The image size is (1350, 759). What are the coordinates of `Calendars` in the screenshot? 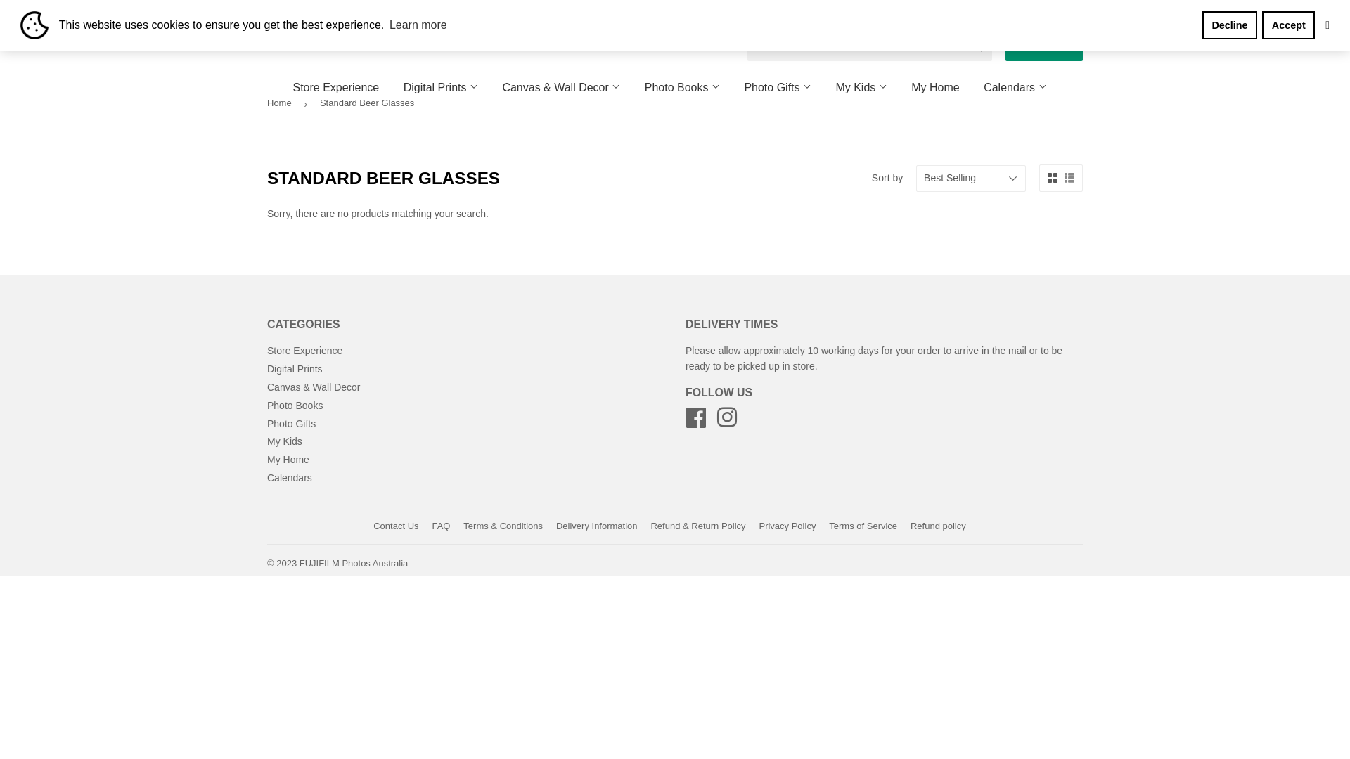 It's located at (290, 478).